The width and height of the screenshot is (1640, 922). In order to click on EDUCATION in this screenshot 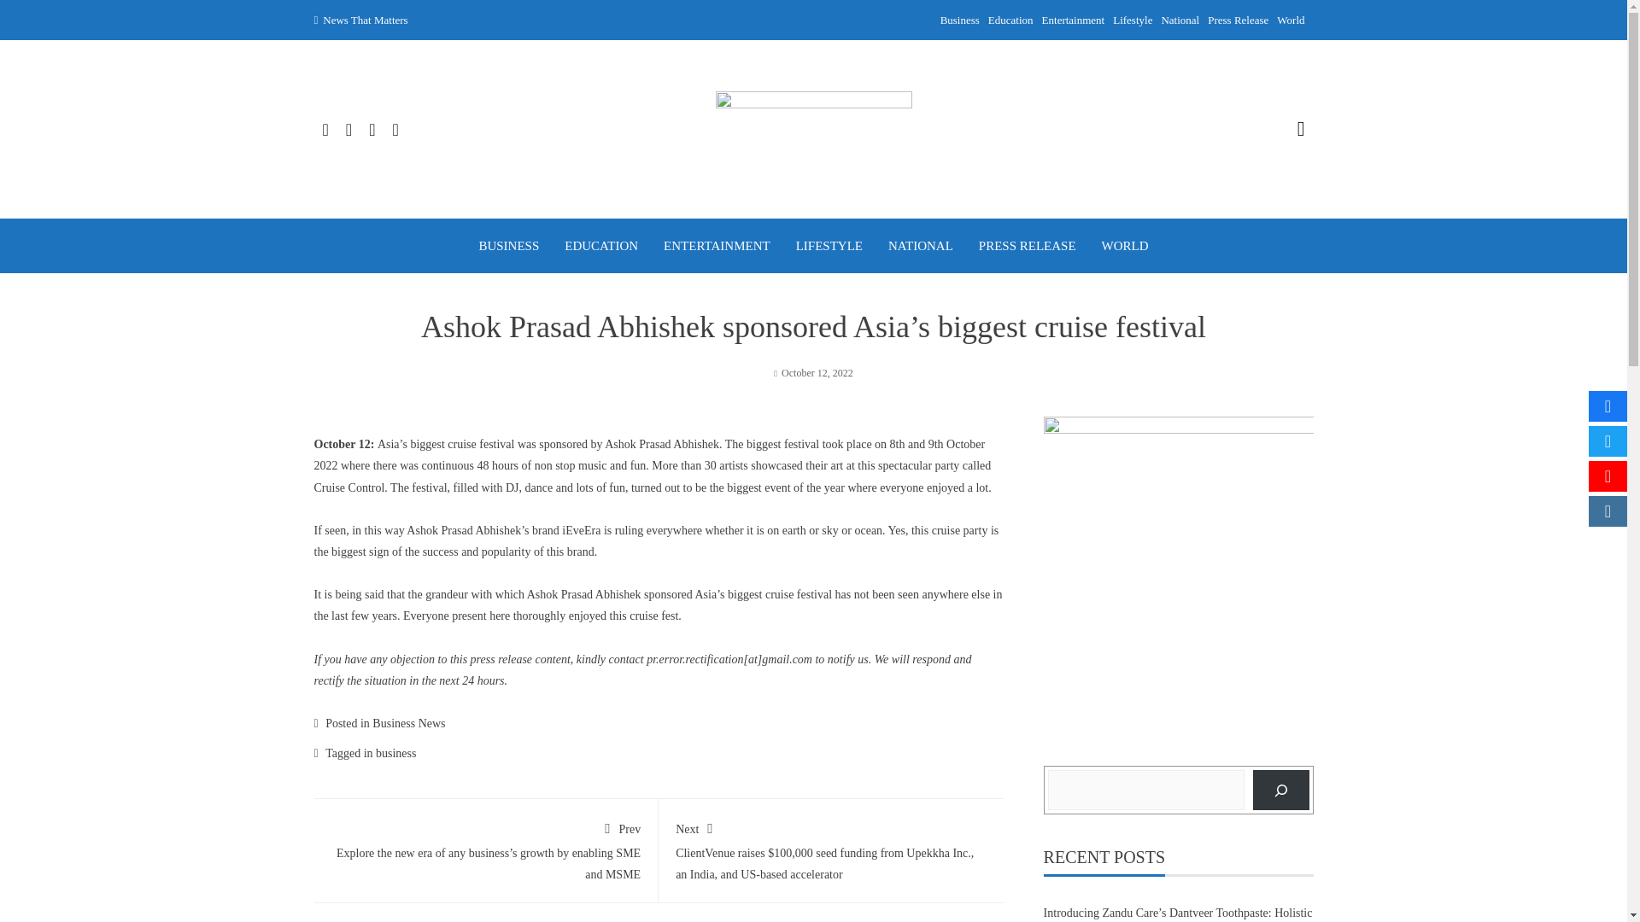, I will do `click(600, 246)`.